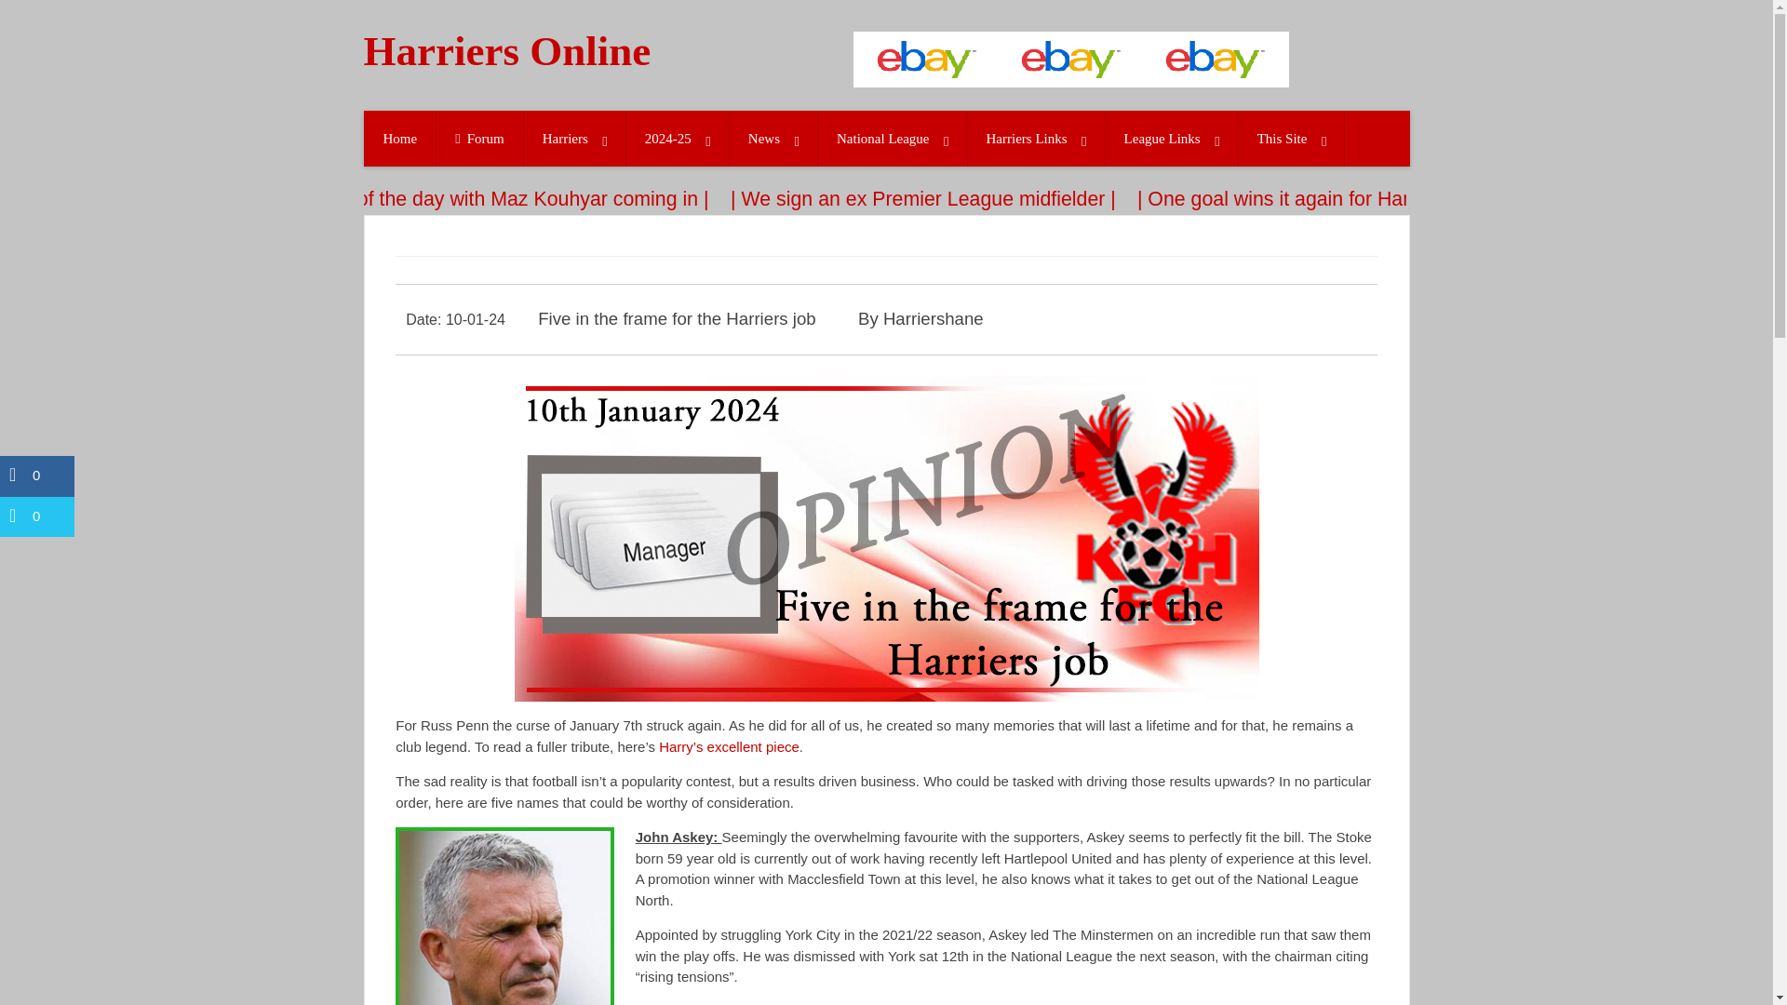  What do you see at coordinates (892, 139) in the screenshot?
I see `National League` at bounding box center [892, 139].